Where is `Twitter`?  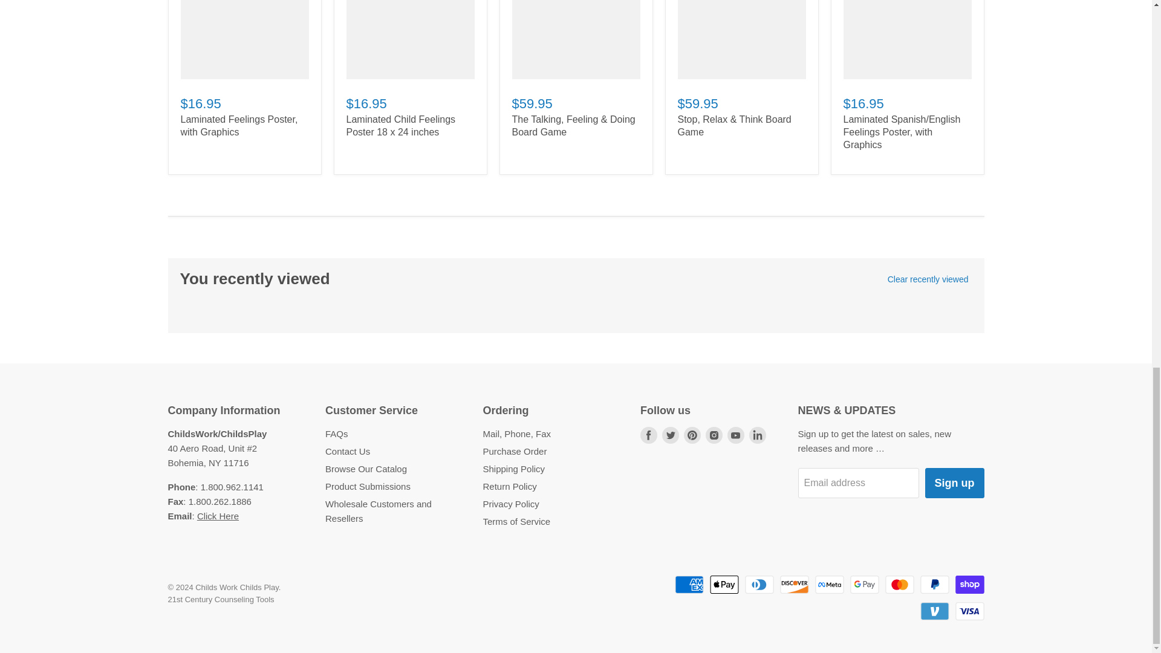
Twitter is located at coordinates (670, 435).